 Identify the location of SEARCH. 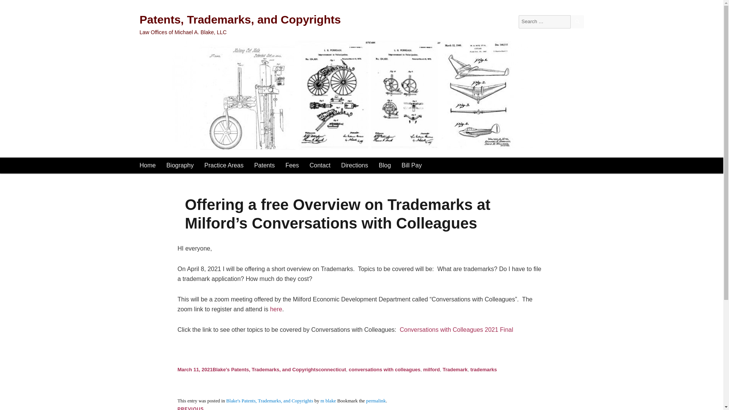
(577, 21).